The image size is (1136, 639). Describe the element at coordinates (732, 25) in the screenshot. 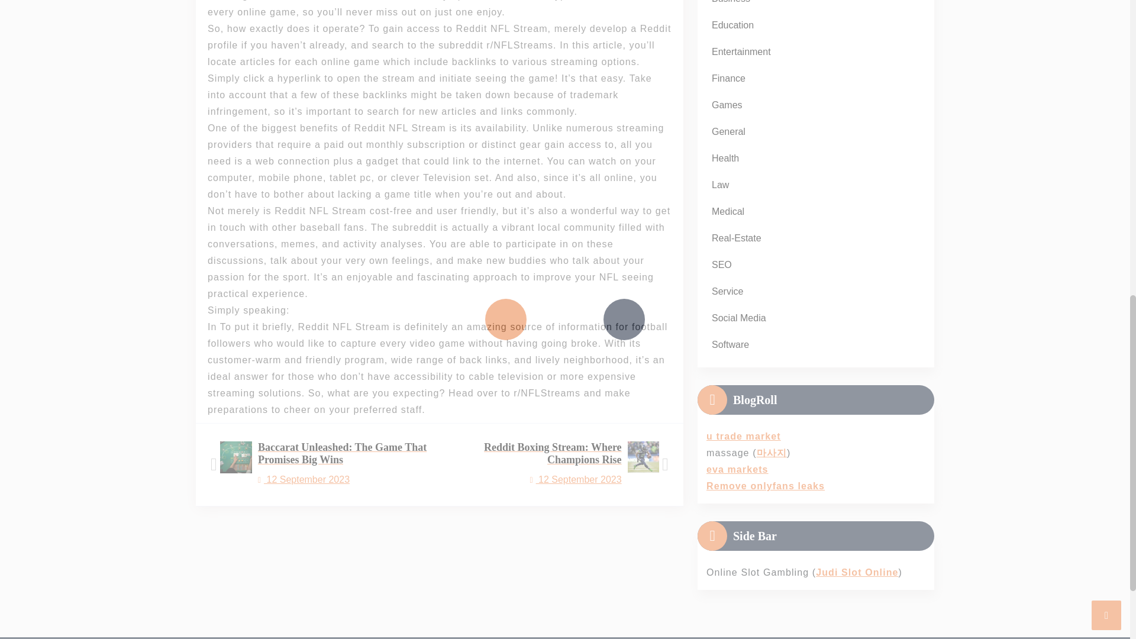

I see `General` at that location.